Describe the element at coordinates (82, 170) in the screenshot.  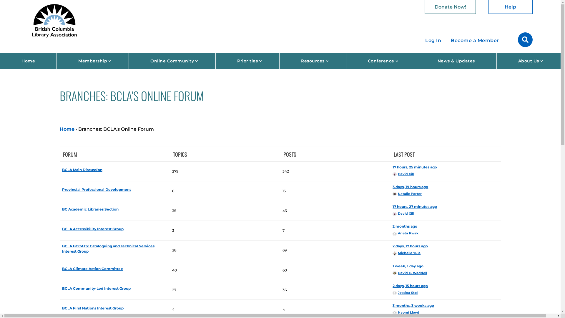
I see `BCLA Main Discussion` at that location.